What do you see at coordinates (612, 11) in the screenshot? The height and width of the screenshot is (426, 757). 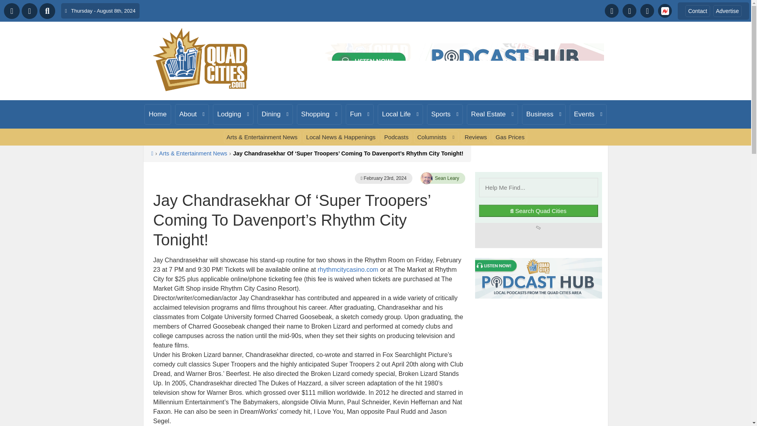 I see `Facebook` at bounding box center [612, 11].